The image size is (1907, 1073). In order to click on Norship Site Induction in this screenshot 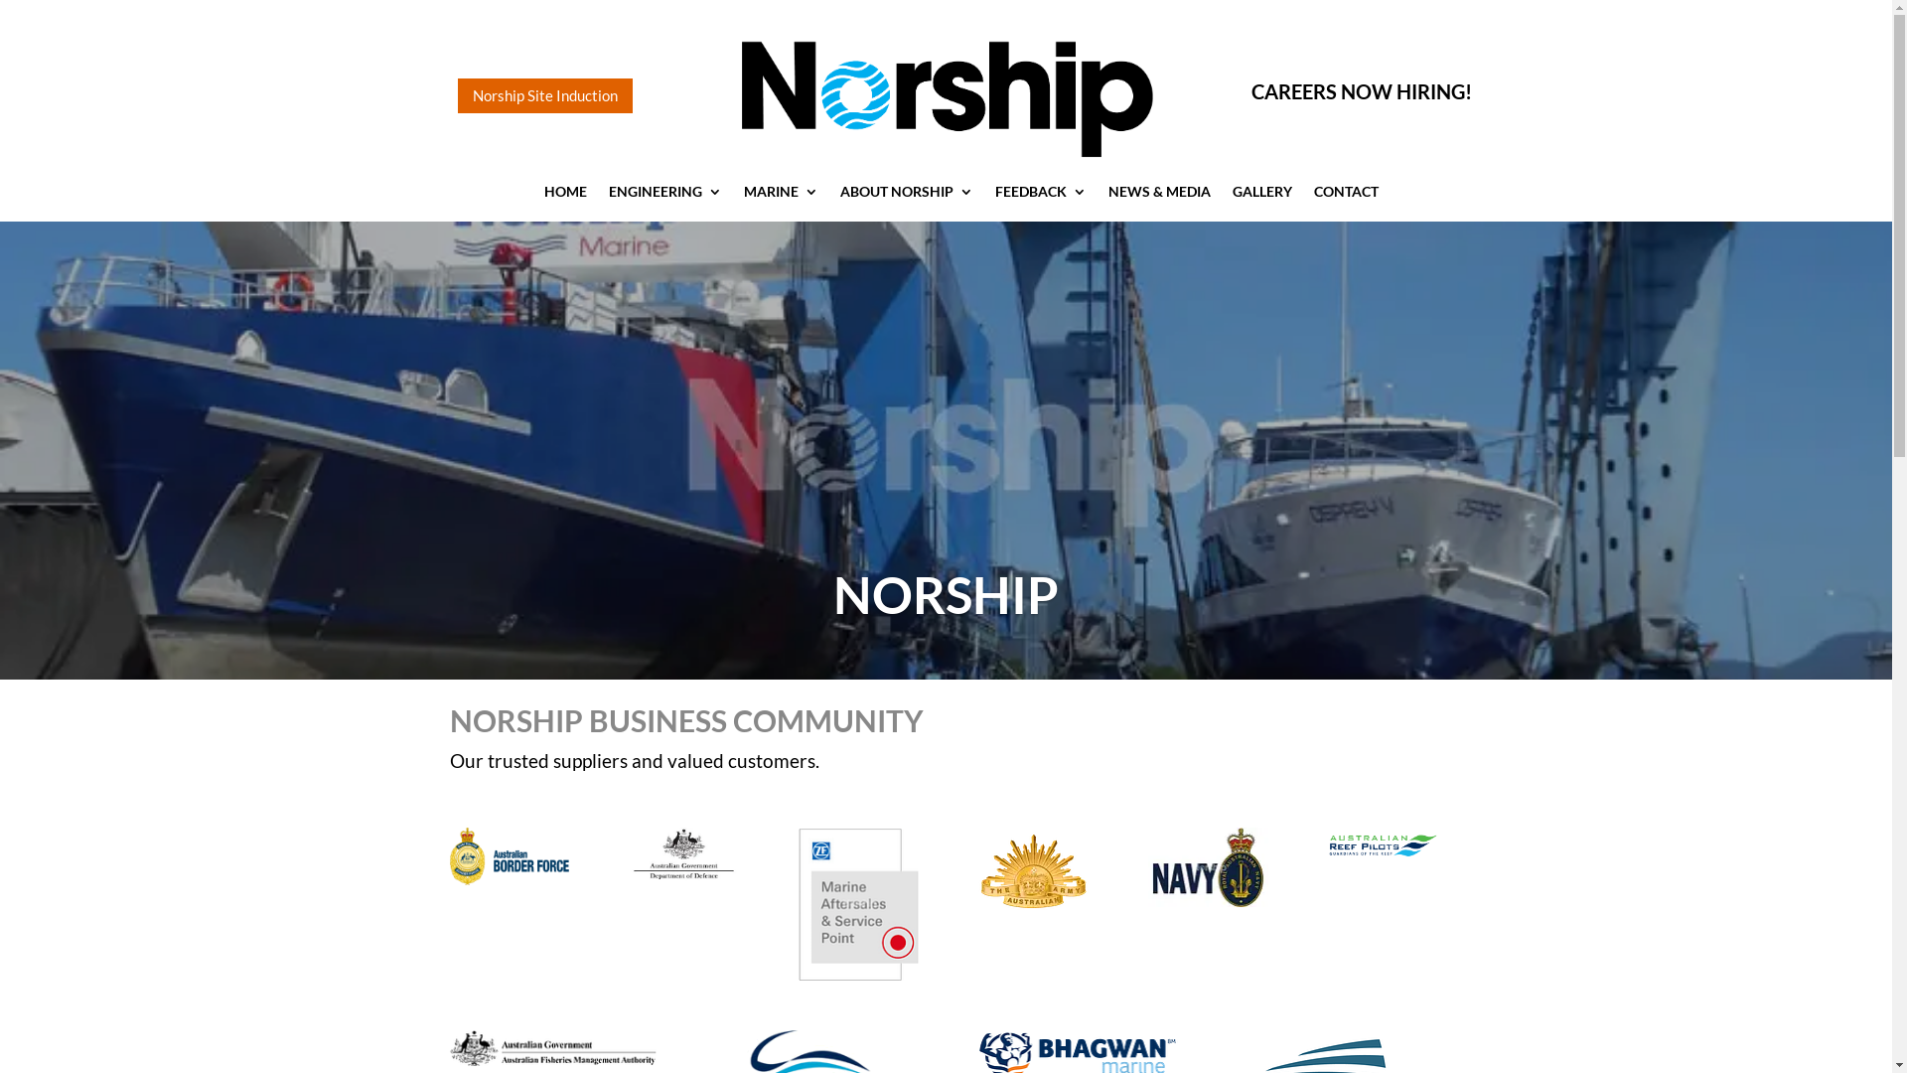, I will do `click(545, 95)`.